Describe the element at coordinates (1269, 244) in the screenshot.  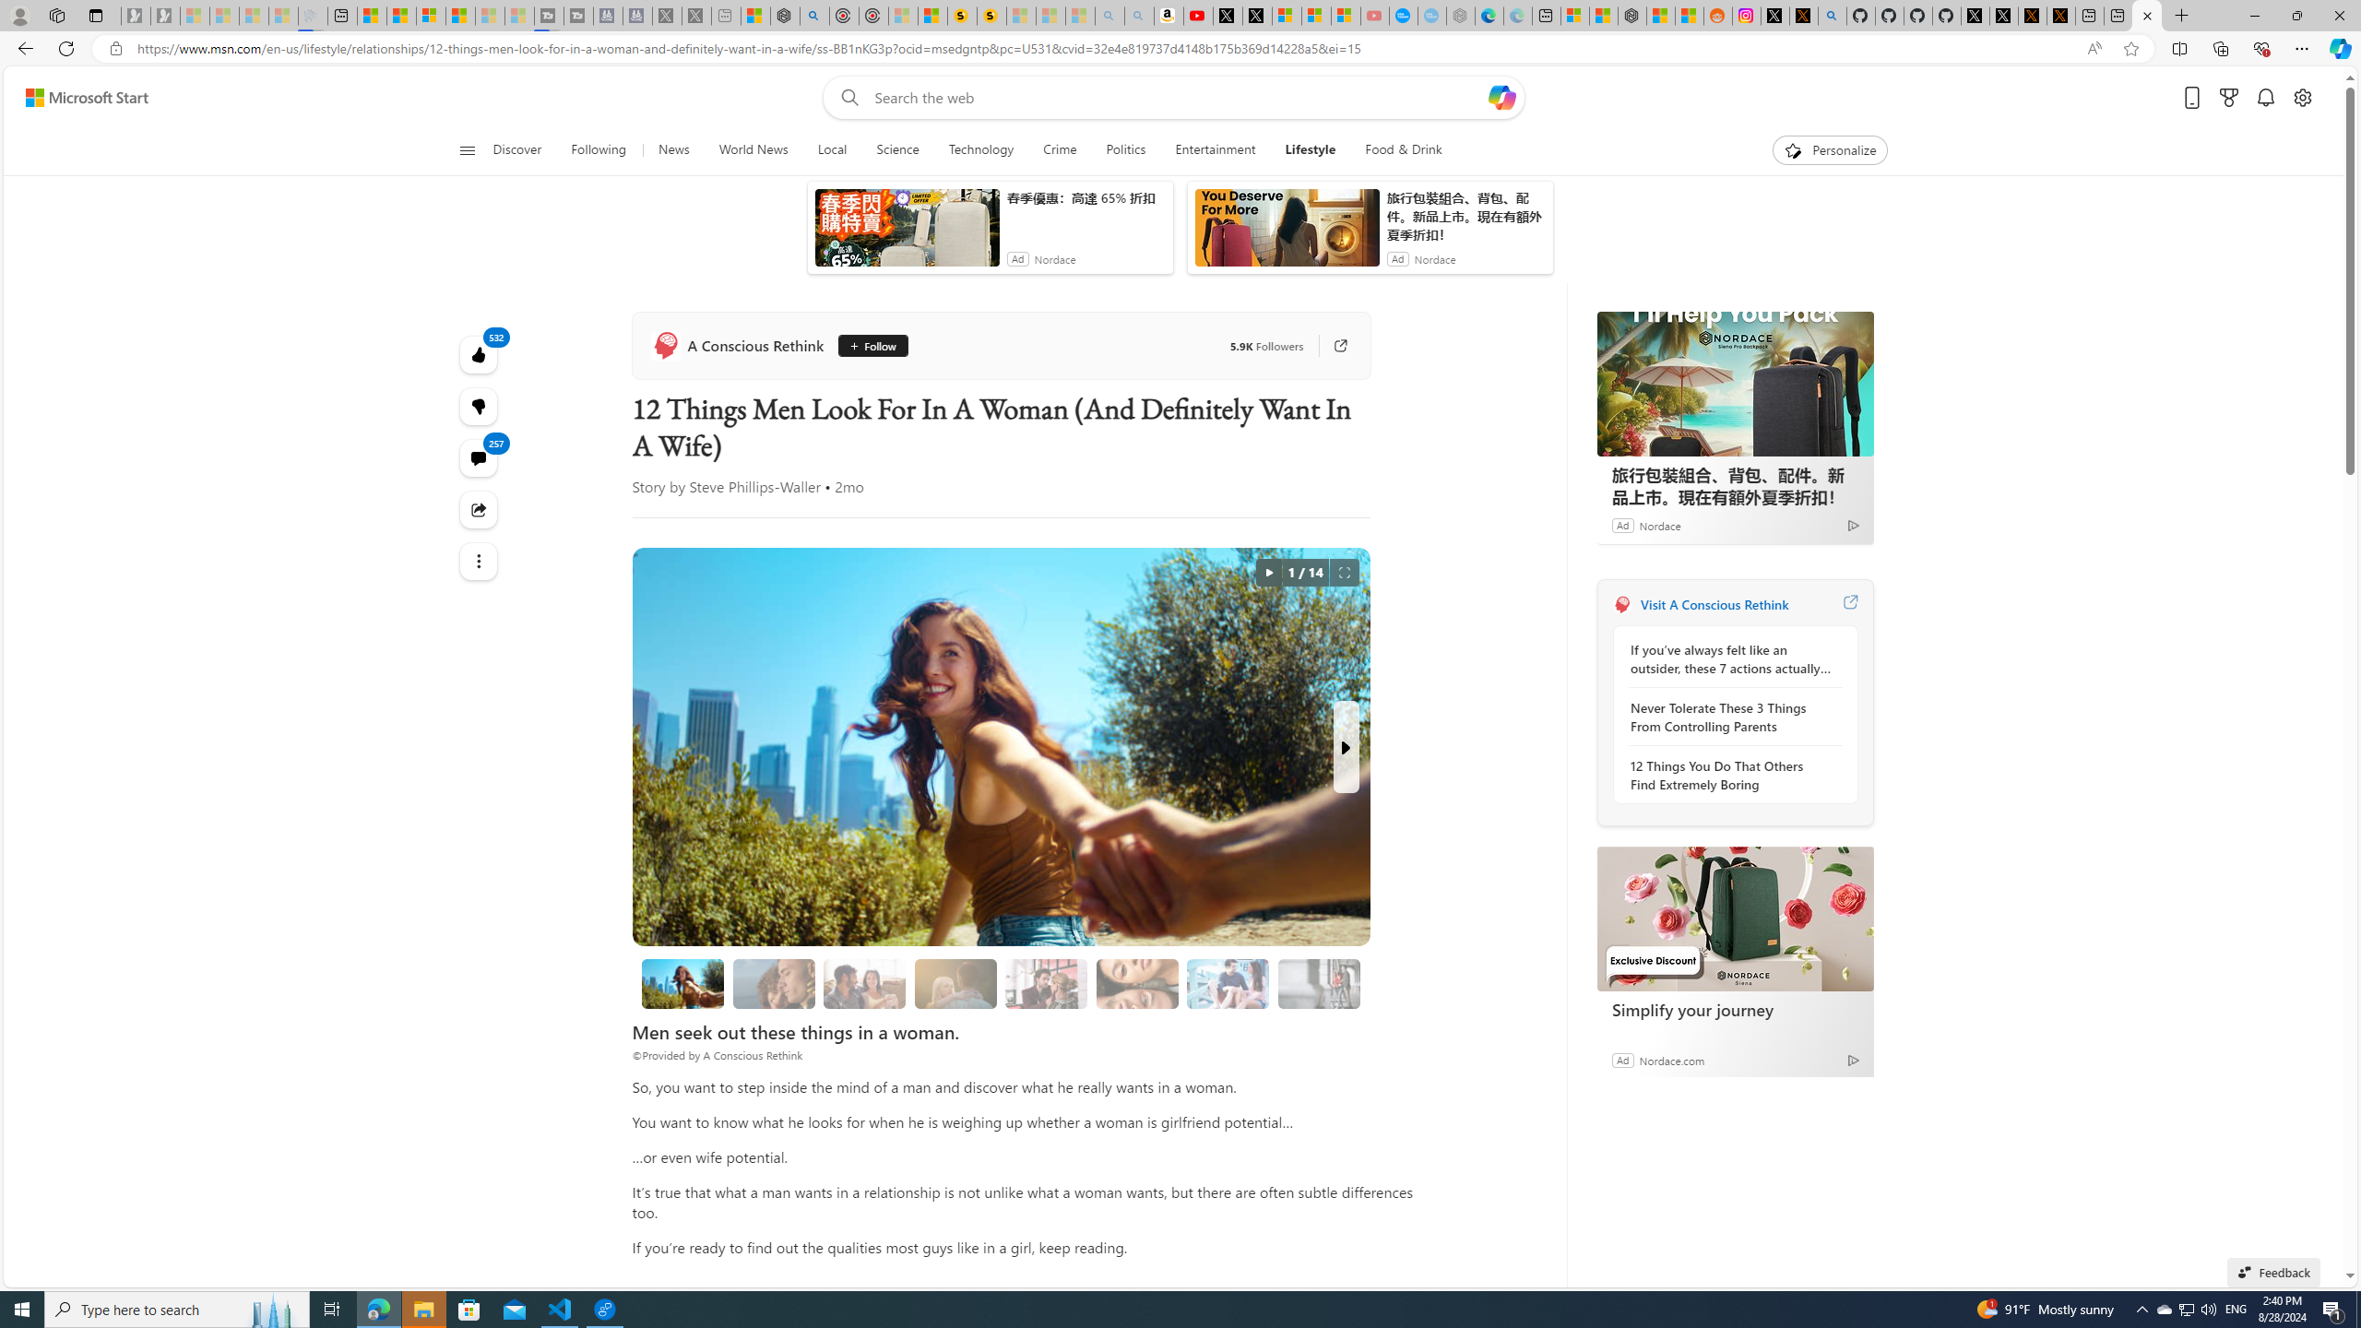
I see `Travel` at that location.